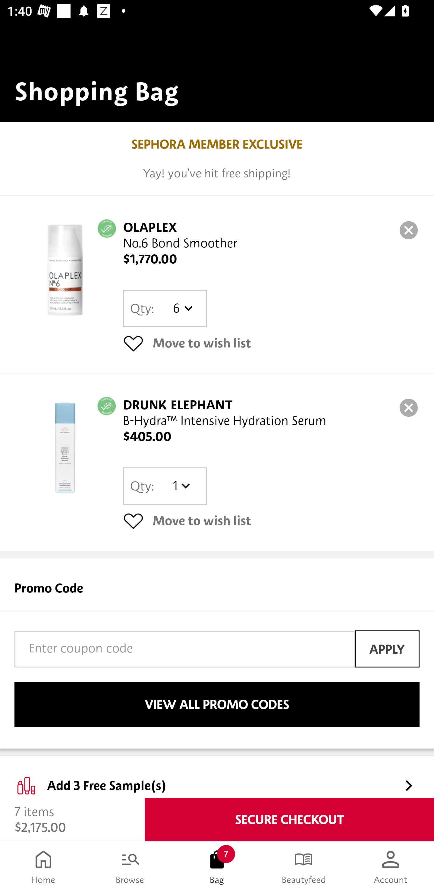  I want to click on 1, so click(181, 486).